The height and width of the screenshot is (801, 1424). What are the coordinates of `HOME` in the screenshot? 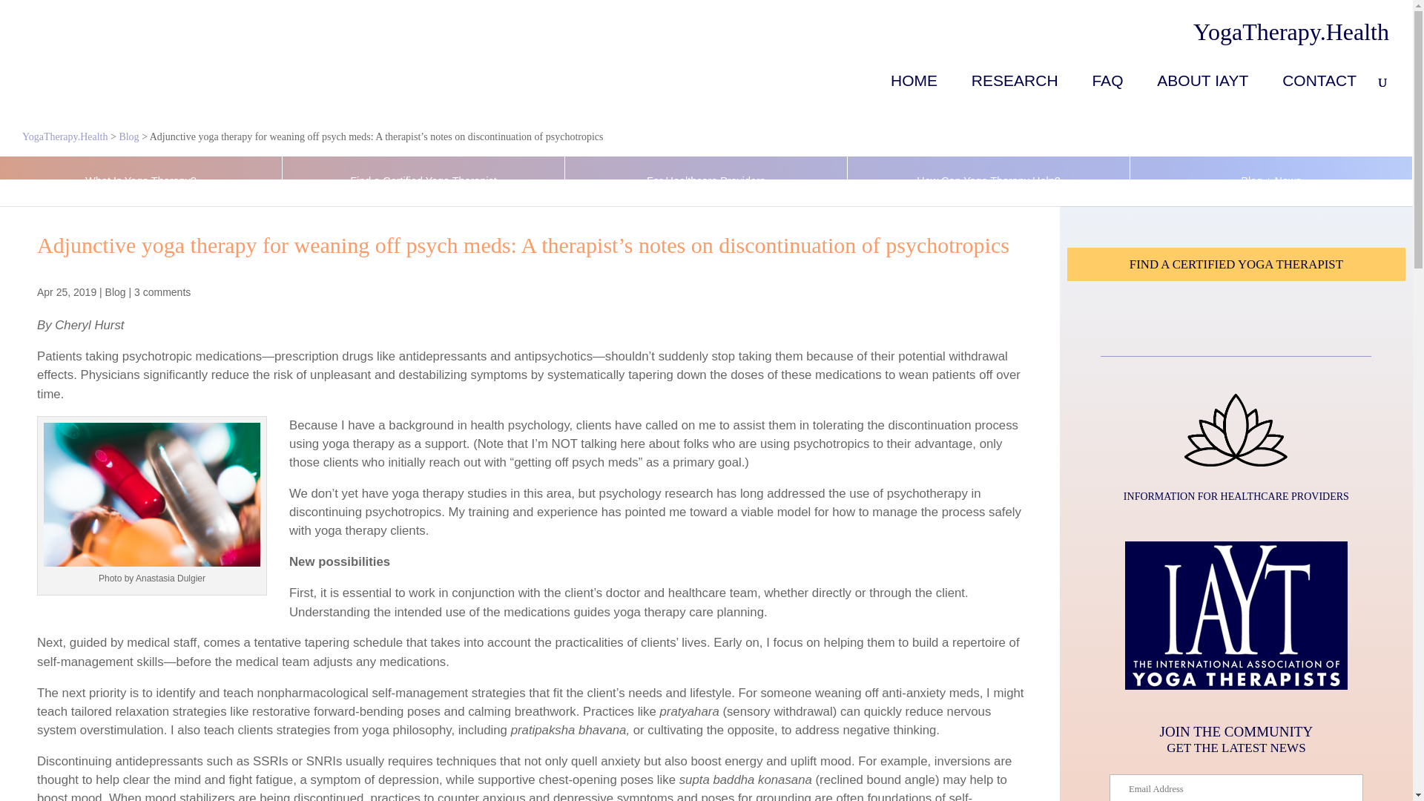 It's located at (914, 96).